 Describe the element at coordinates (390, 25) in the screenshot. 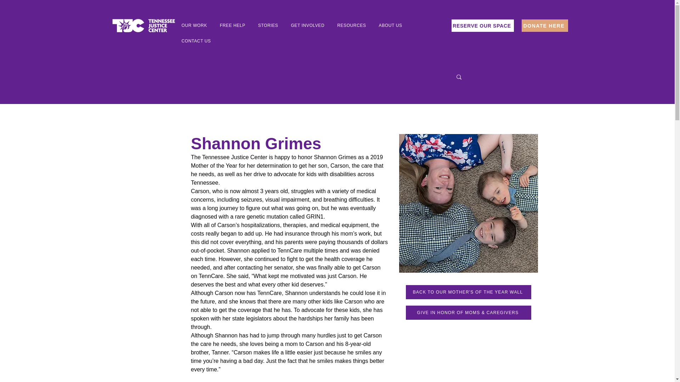

I see `ABOUT US` at that location.